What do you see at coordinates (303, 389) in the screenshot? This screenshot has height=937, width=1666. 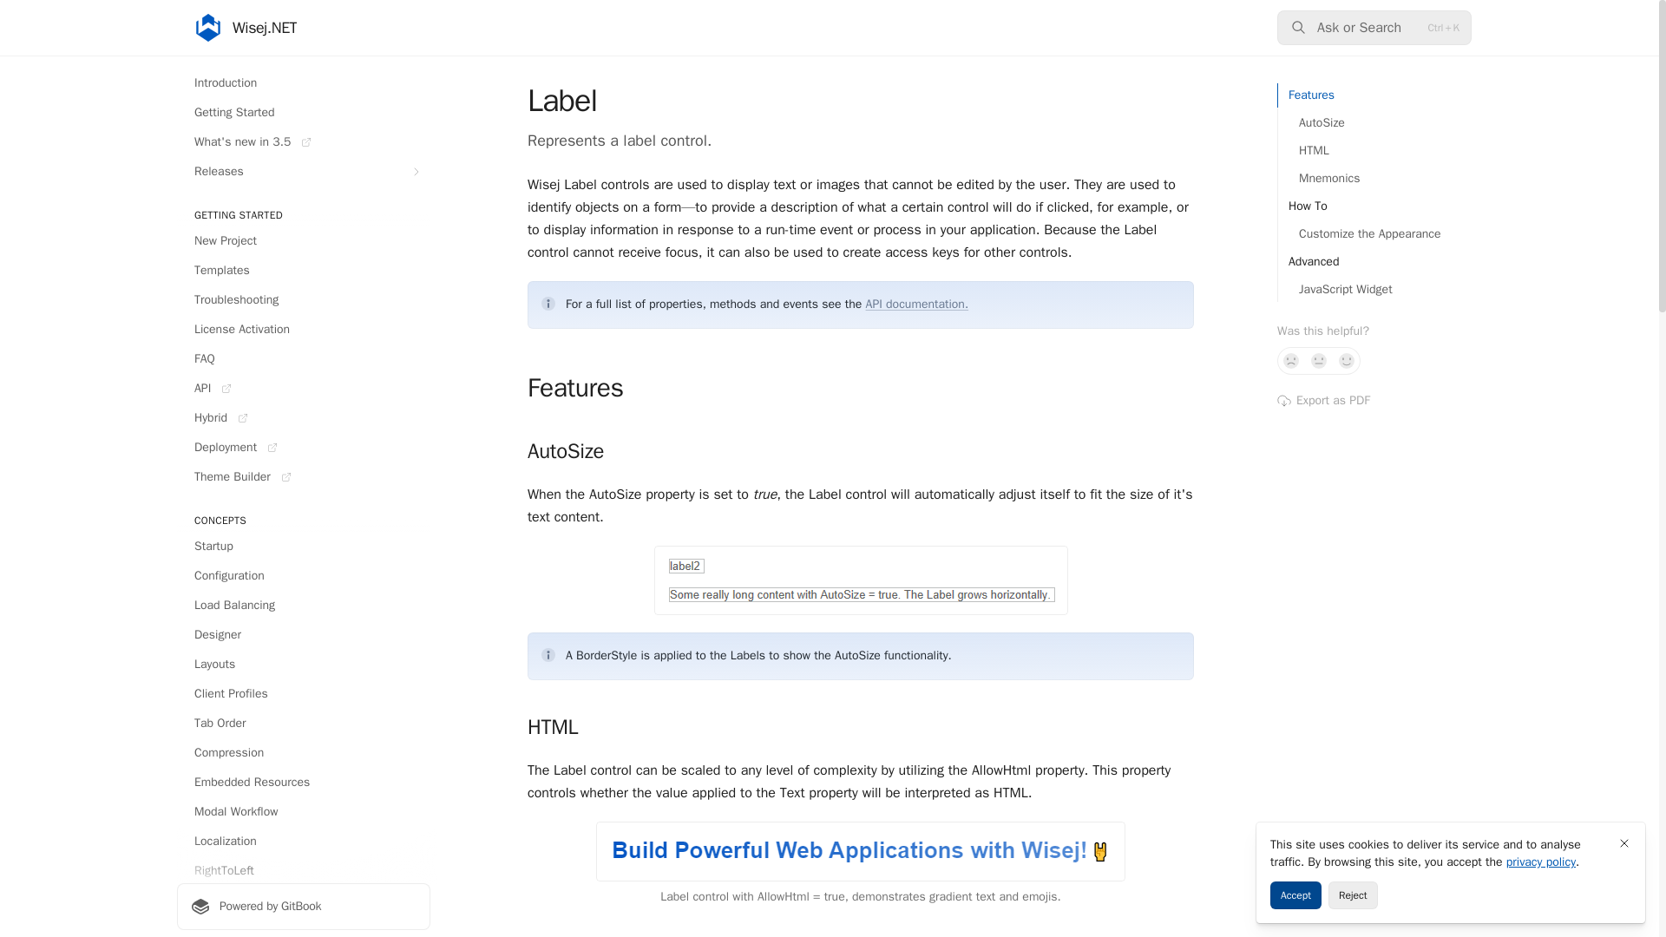 I see `API` at bounding box center [303, 389].